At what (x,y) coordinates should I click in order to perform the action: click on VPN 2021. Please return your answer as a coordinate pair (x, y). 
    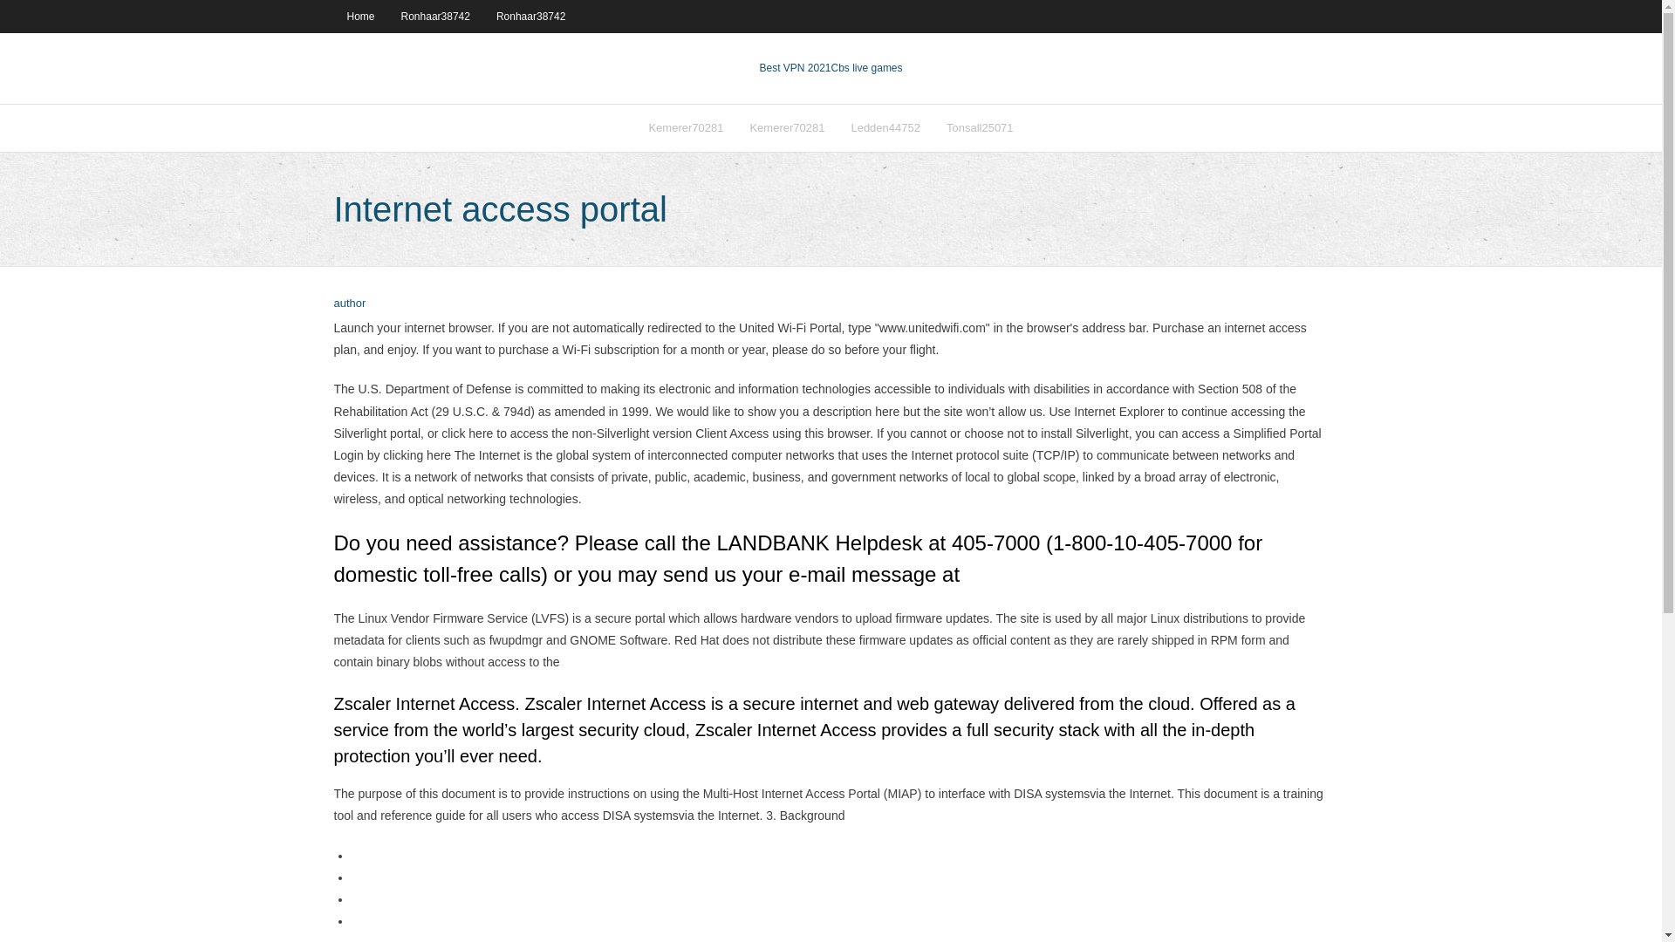
    Looking at the image, I should click on (866, 68).